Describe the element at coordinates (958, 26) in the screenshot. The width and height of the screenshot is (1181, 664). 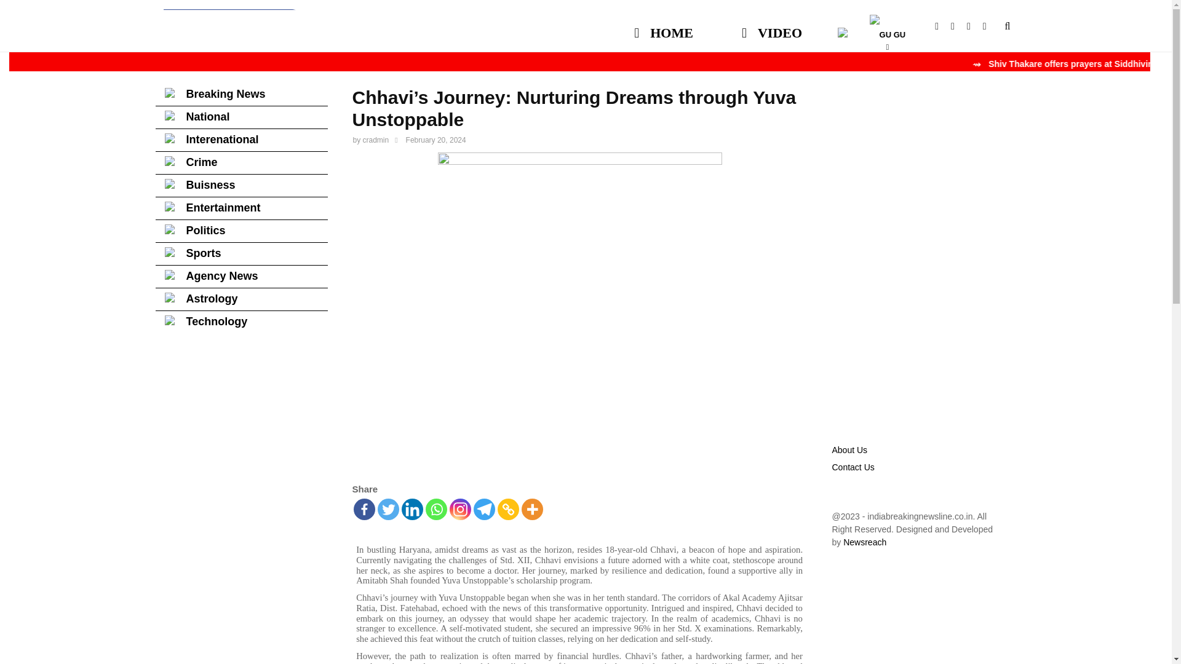
I see `Youtube` at that location.